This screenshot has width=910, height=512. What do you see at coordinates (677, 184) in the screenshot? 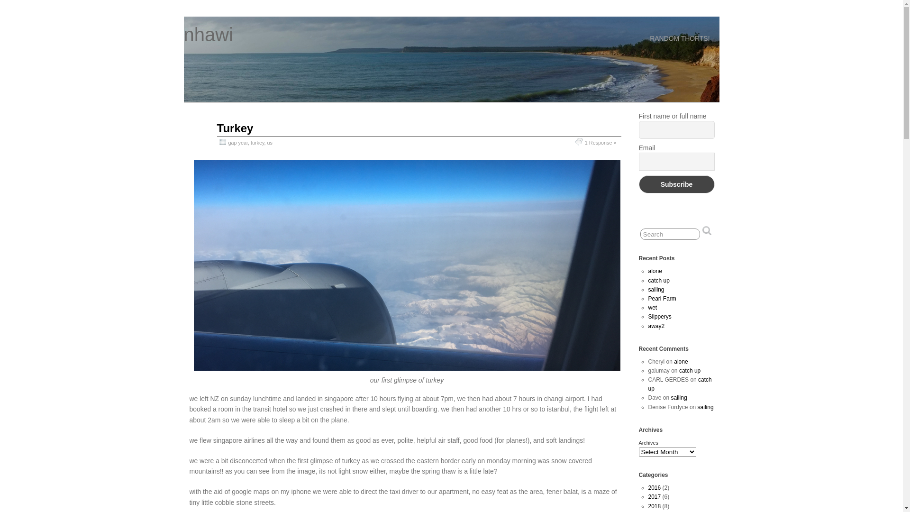
I see `Subscribe` at bounding box center [677, 184].